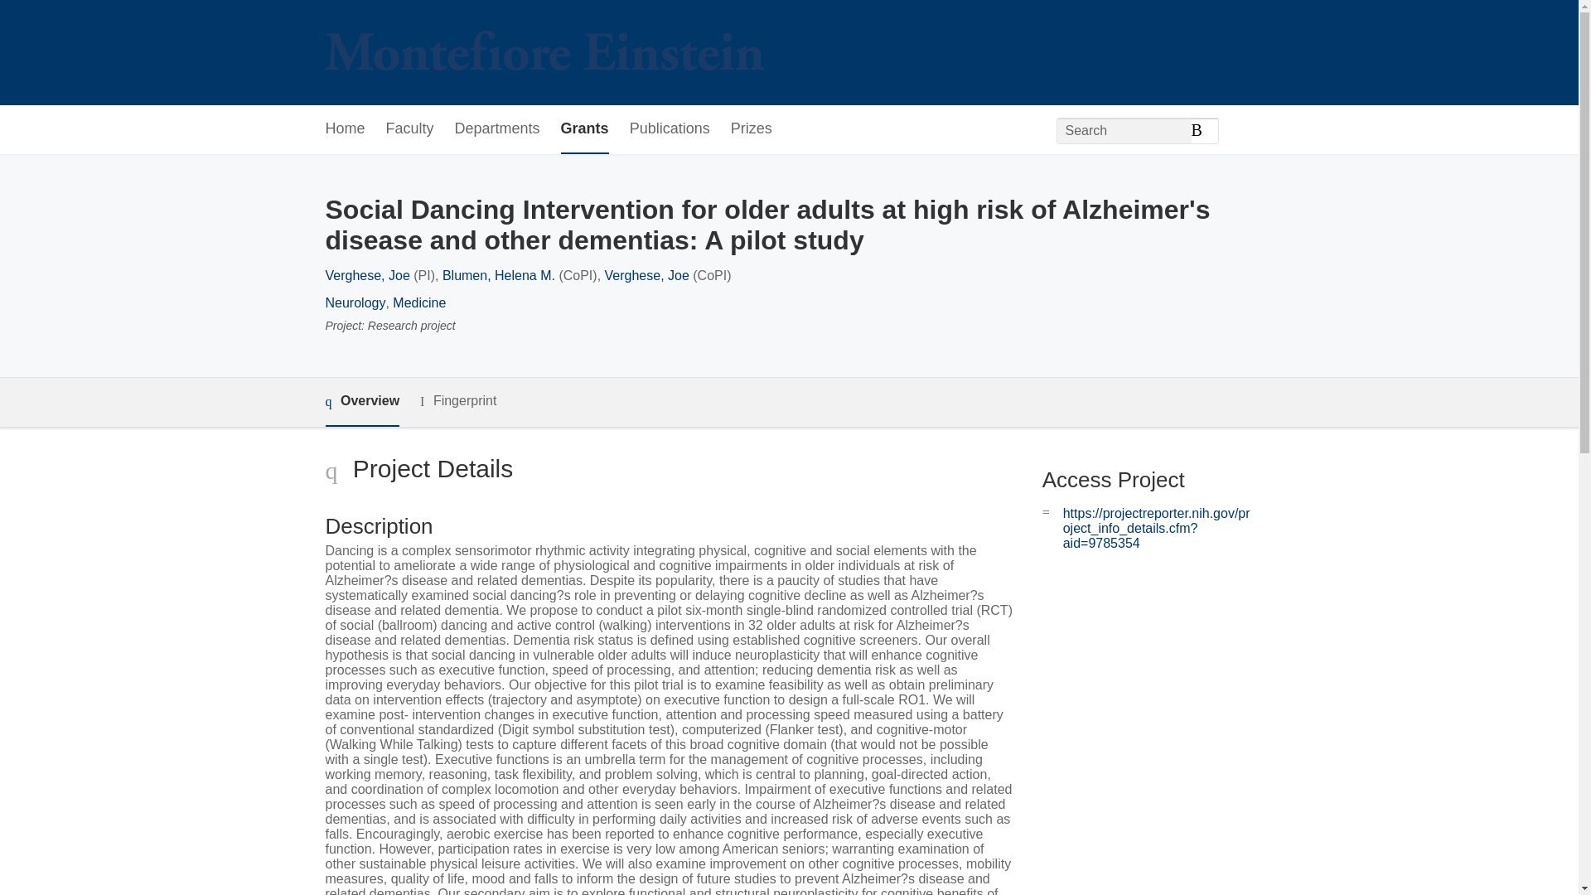  What do you see at coordinates (499, 275) in the screenshot?
I see `Blumen, Helena M.` at bounding box center [499, 275].